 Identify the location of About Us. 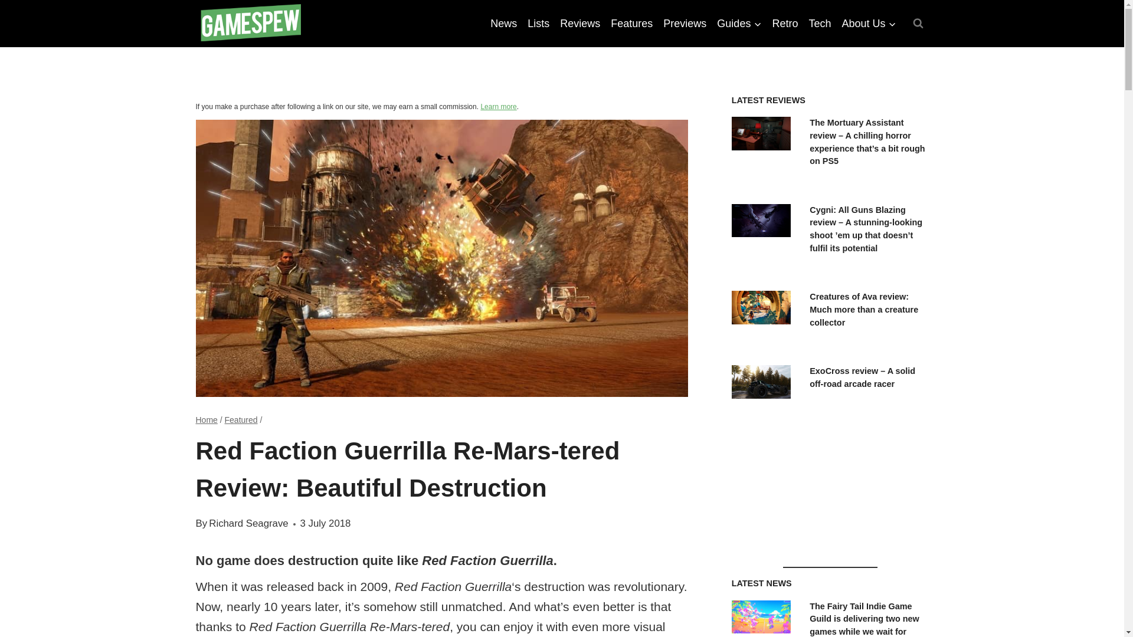
(868, 24).